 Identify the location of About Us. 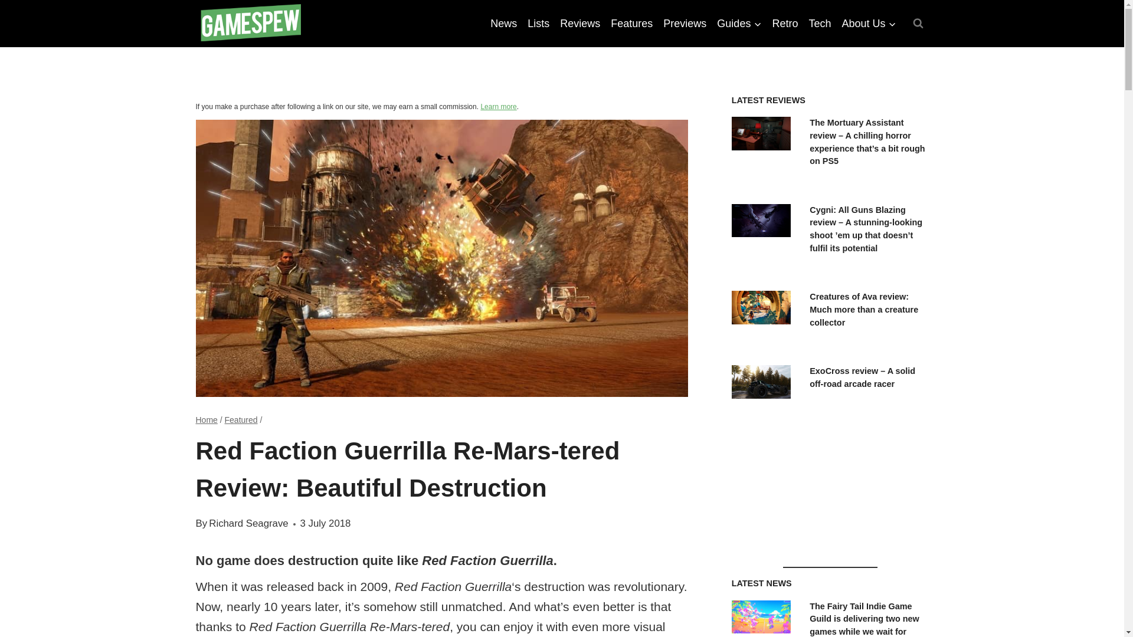
(868, 24).